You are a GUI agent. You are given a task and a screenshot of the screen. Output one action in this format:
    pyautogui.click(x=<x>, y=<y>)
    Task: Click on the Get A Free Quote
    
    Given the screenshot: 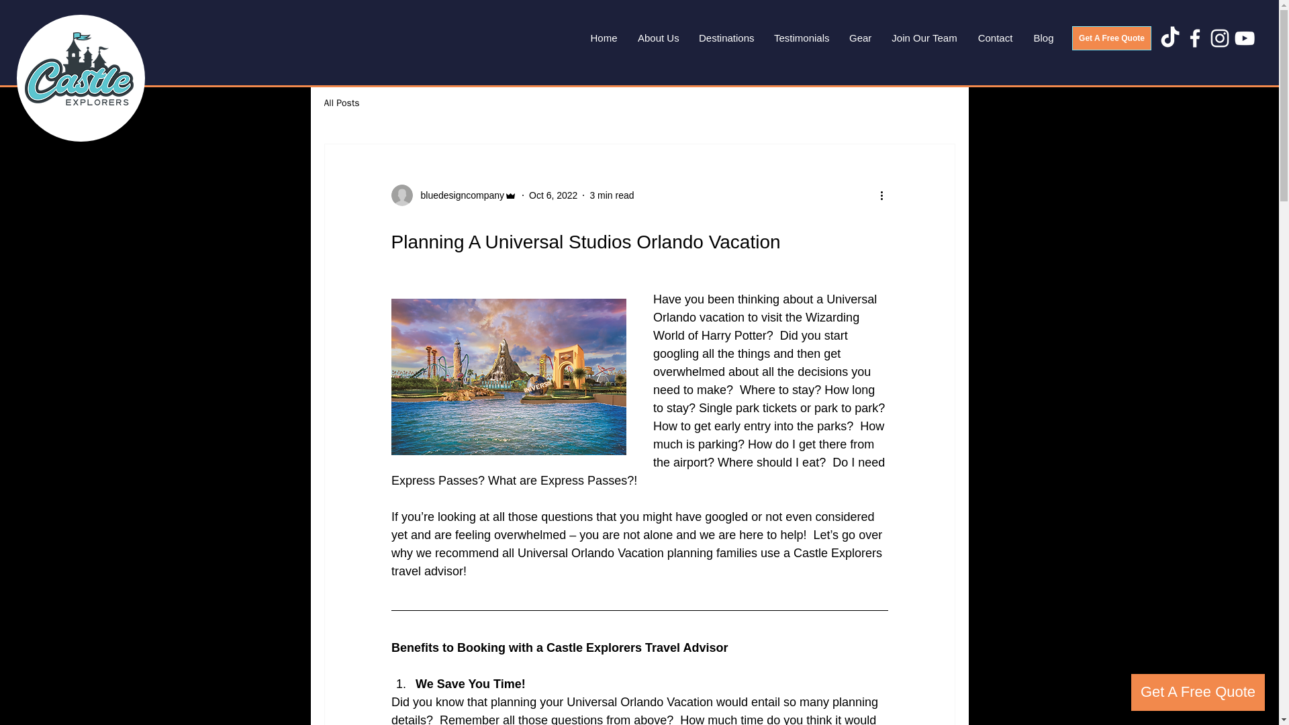 What is the action you would take?
    pyautogui.click(x=1112, y=38)
    